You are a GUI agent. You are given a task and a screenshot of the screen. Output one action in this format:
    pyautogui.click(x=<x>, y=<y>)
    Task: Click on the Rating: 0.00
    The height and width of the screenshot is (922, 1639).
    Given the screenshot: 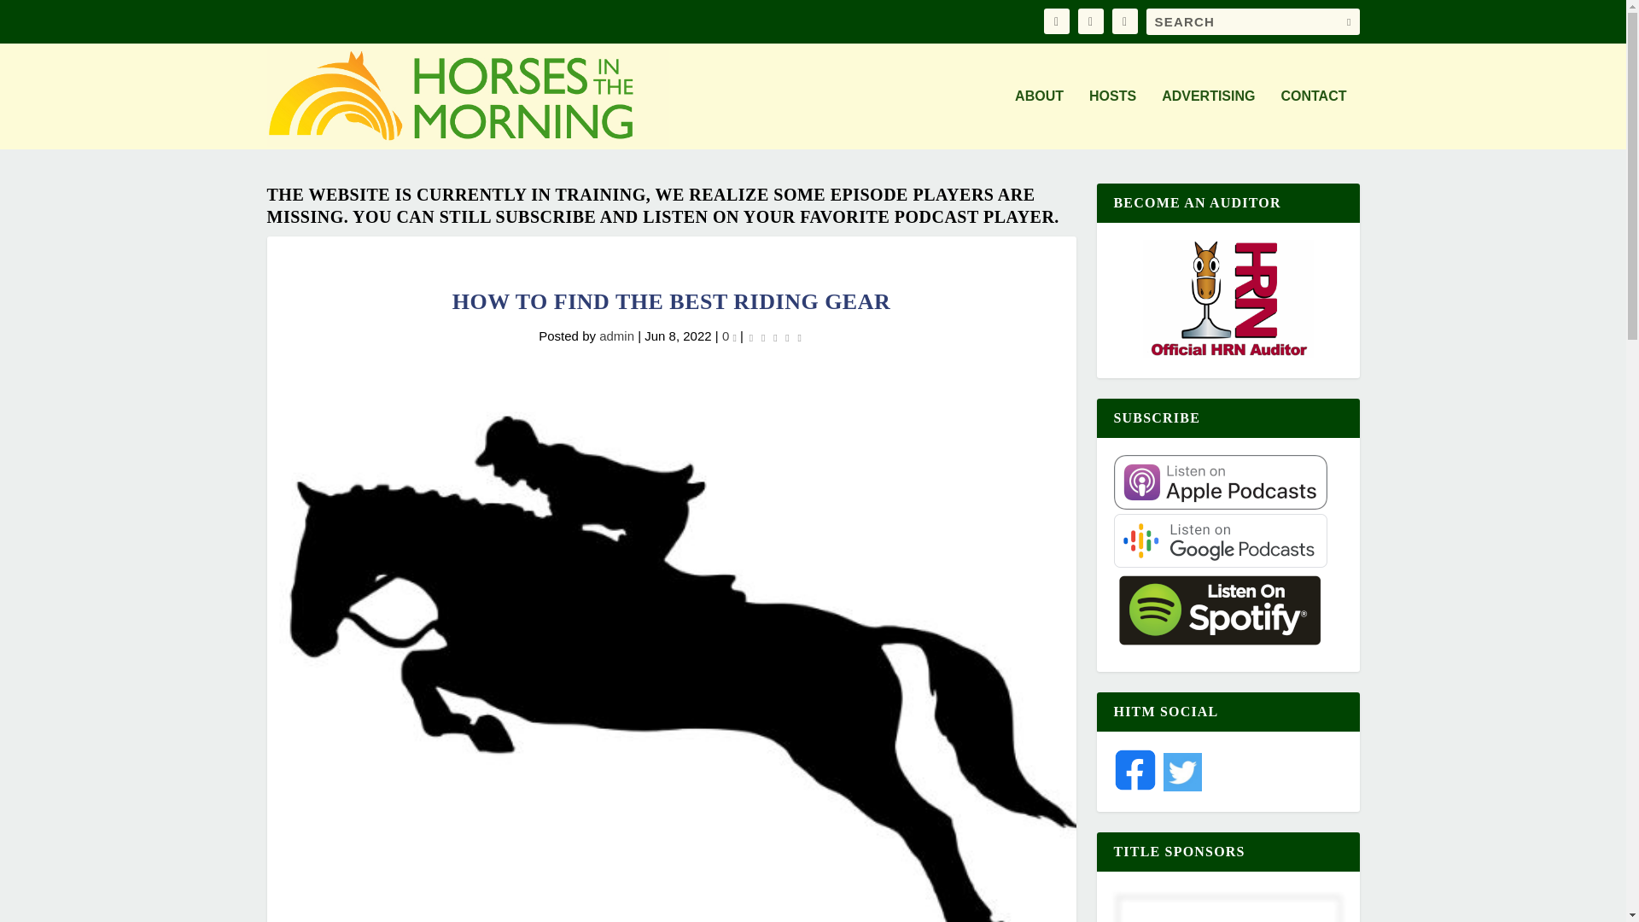 What is the action you would take?
    pyautogui.click(x=775, y=337)
    